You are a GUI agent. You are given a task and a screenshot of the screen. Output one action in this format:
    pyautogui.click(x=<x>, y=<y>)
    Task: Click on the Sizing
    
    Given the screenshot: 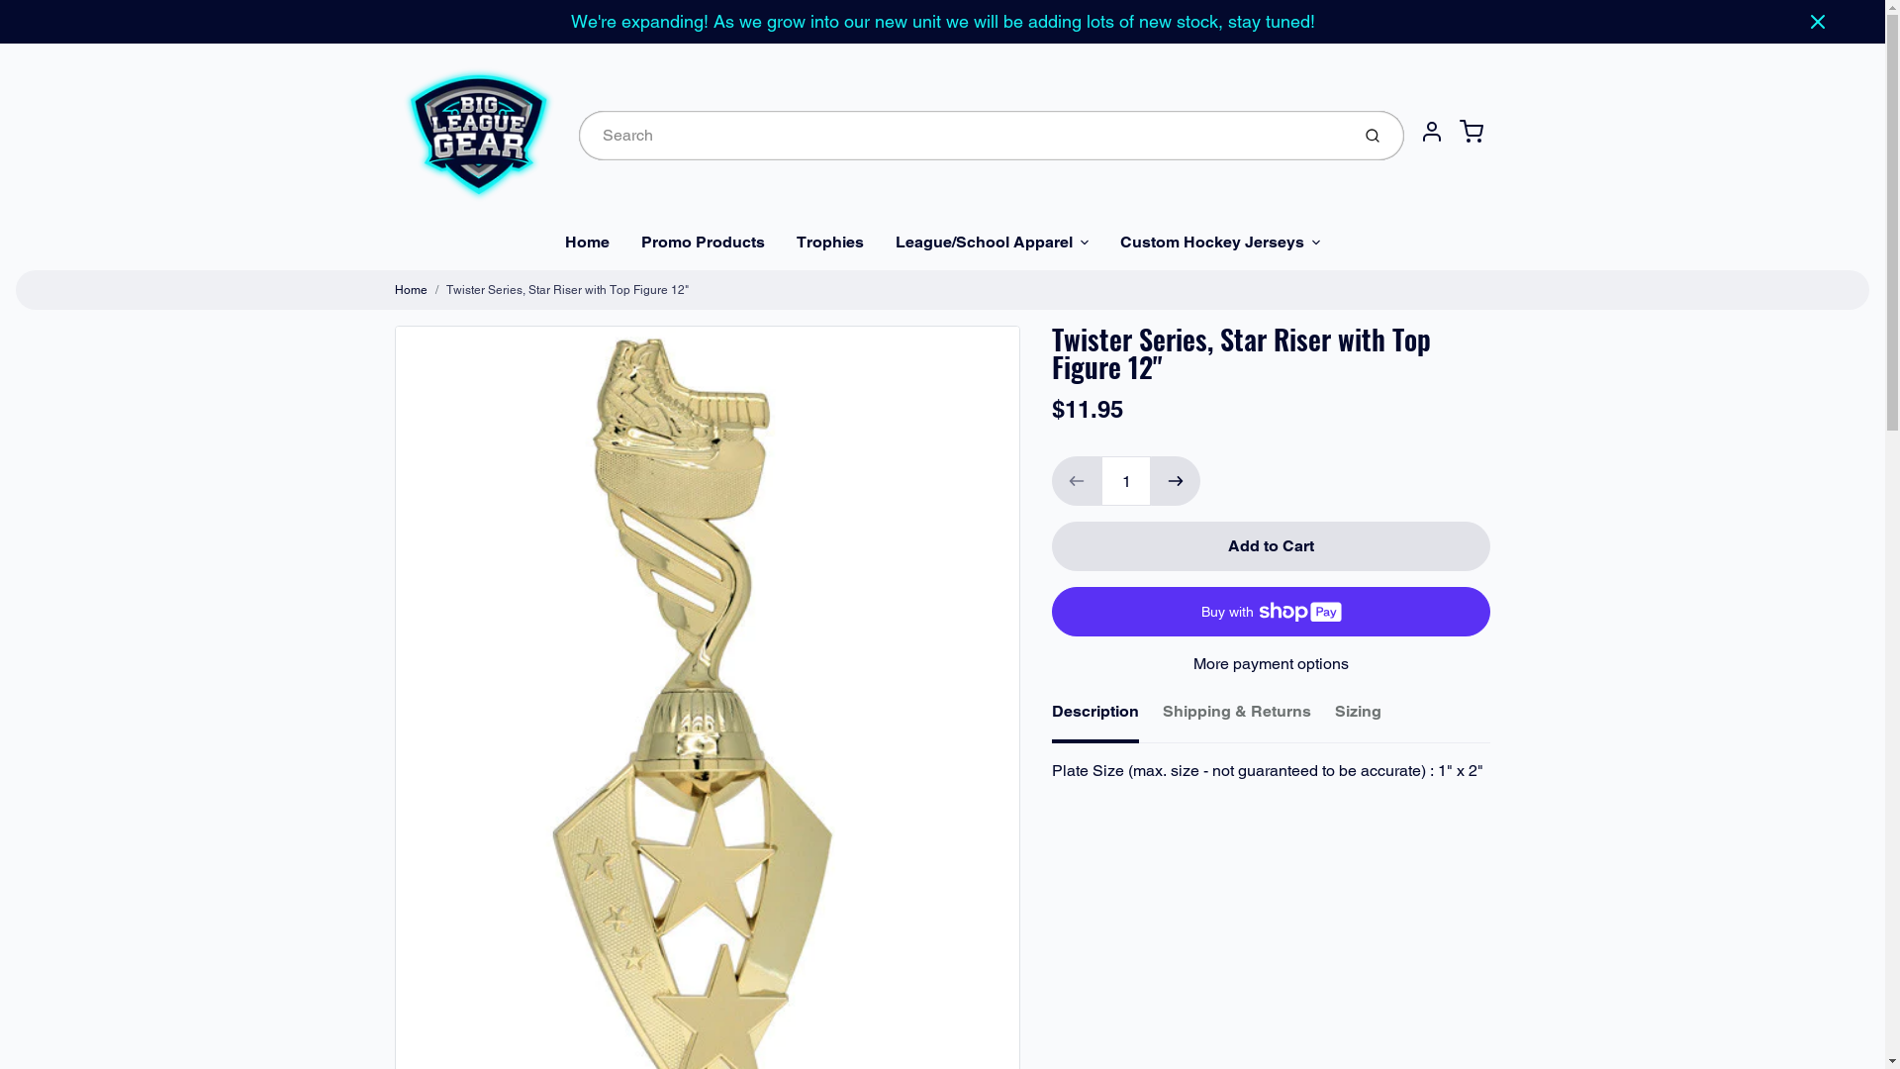 What is the action you would take?
    pyautogui.click(x=1358, y=716)
    